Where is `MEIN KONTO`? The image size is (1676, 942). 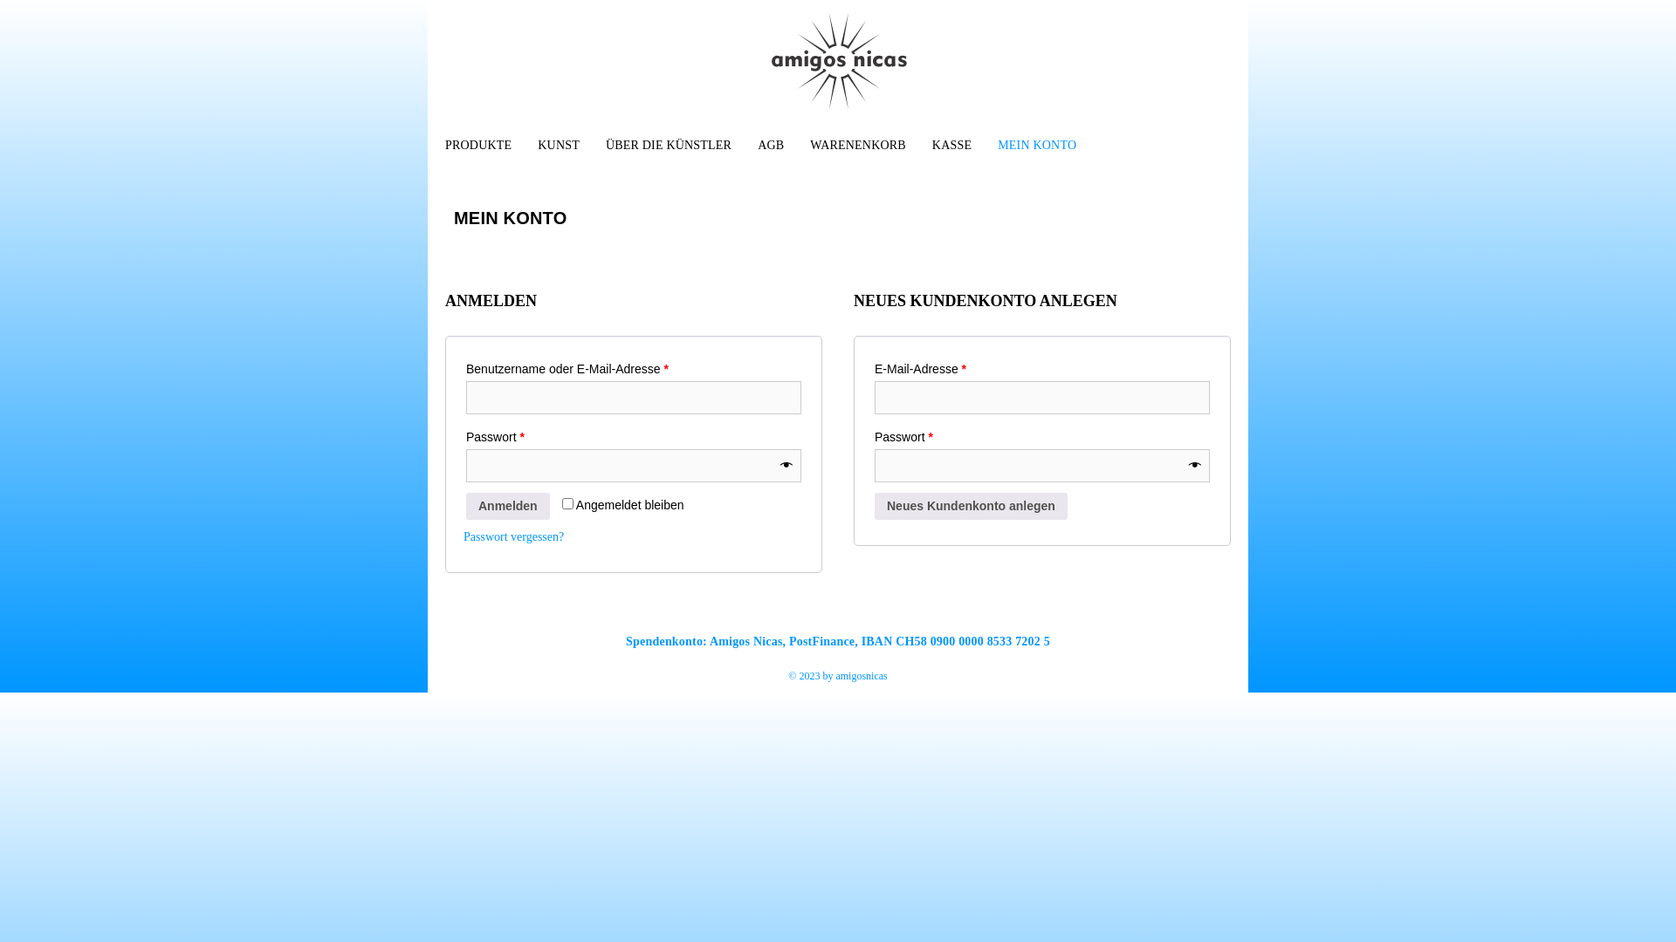
MEIN KONTO is located at coordinates (1033, 144).